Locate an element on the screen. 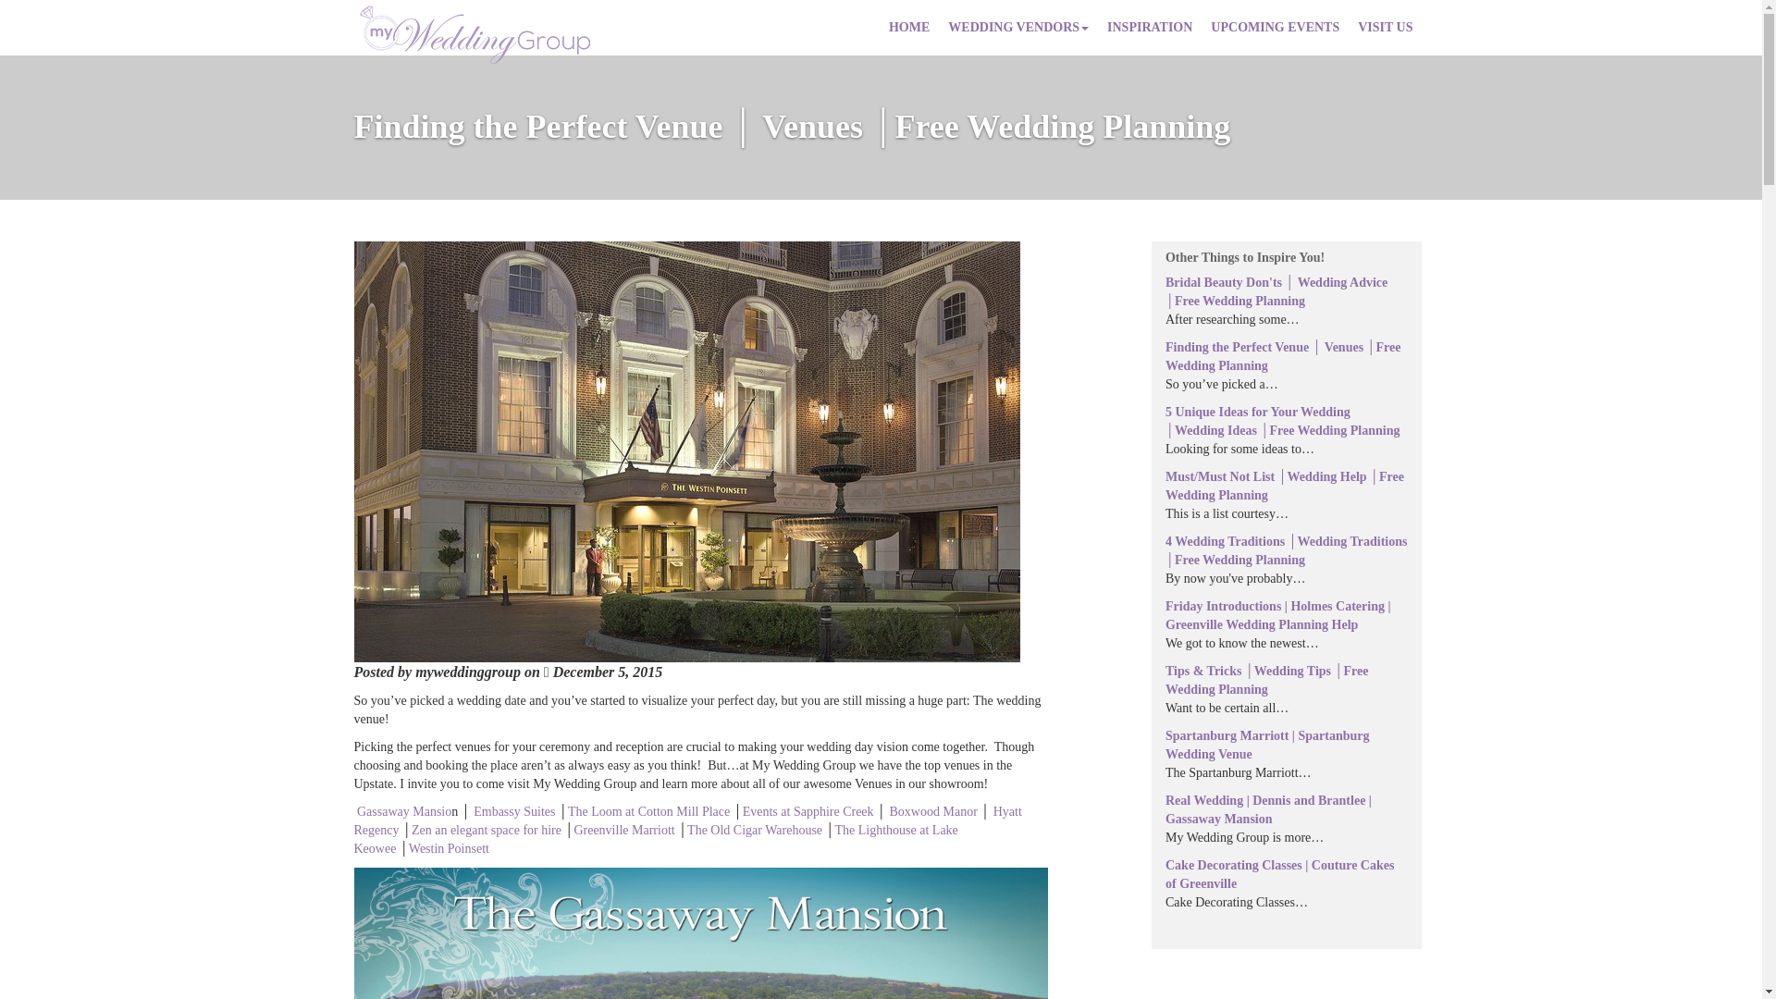 Image resolution: width=1776 pixels, height=999 pixels. Embassy Suites is located at coordinates (514, 811).